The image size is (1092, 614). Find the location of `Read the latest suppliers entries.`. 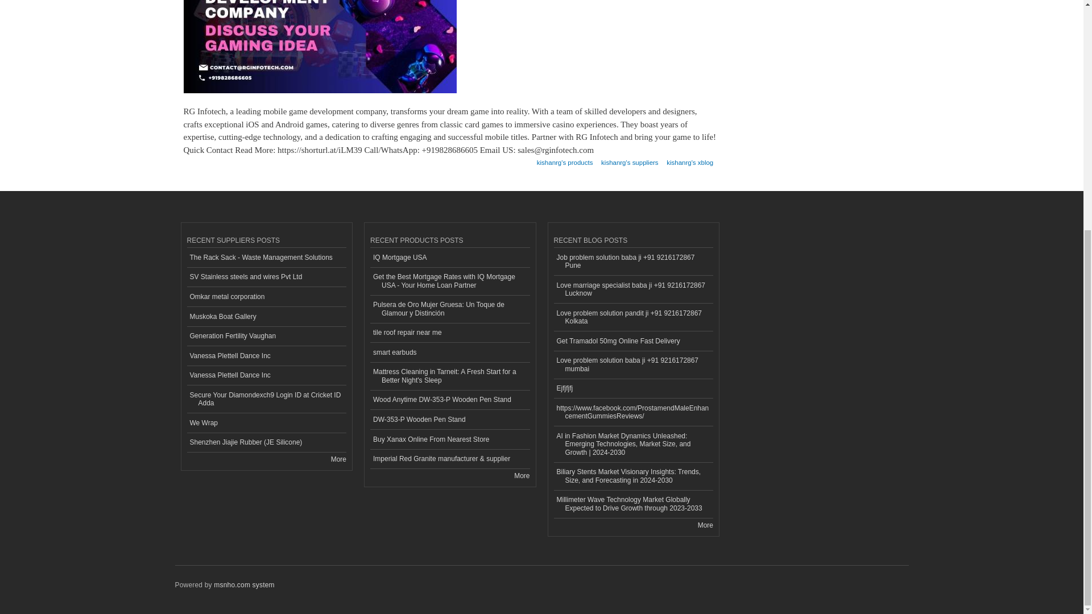

Read the latest suppliers entries. is located at coordinates (338, 459).